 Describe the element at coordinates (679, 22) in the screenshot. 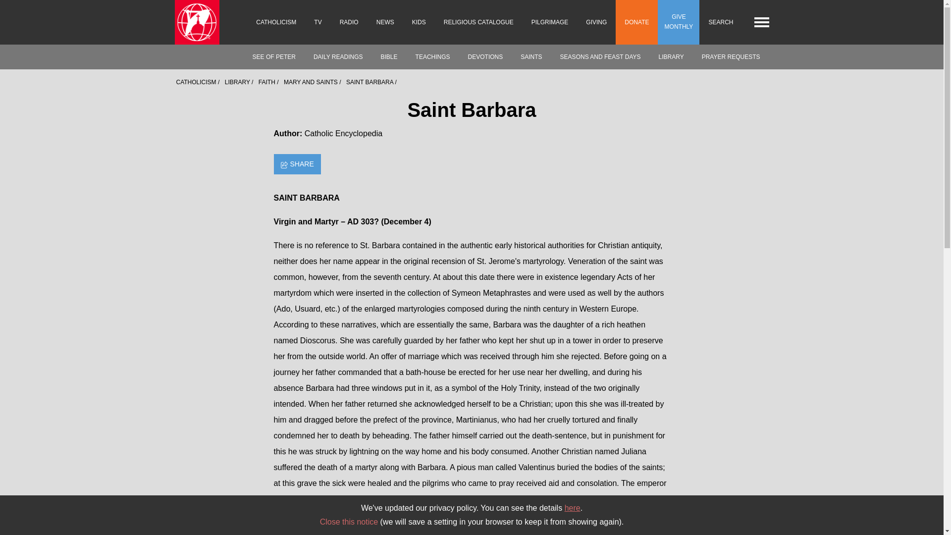

I see `GIVE MONTHLY` at that location.